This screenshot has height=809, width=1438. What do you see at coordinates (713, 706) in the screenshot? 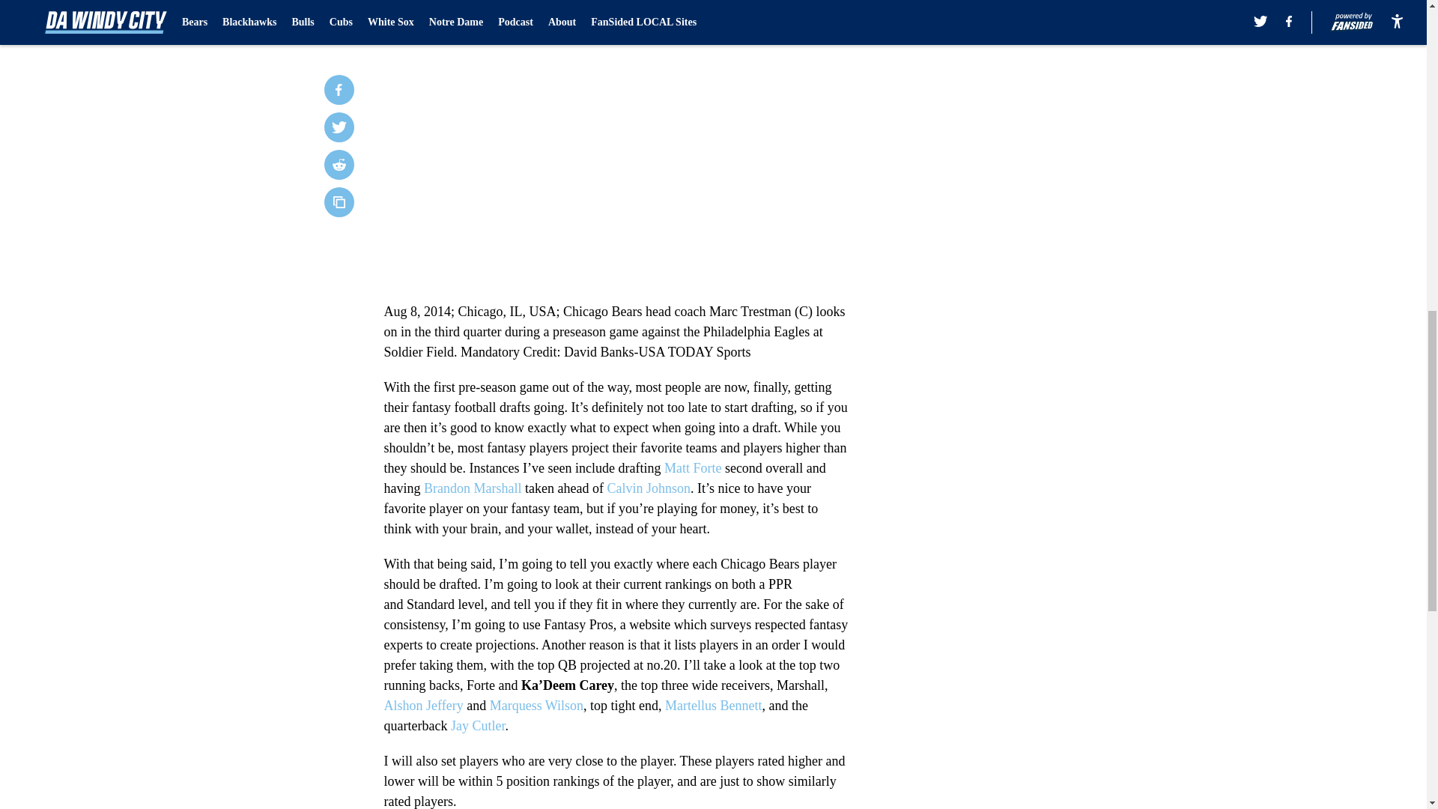
I see `Martellus Bennett` at bounding box center [713, 706].